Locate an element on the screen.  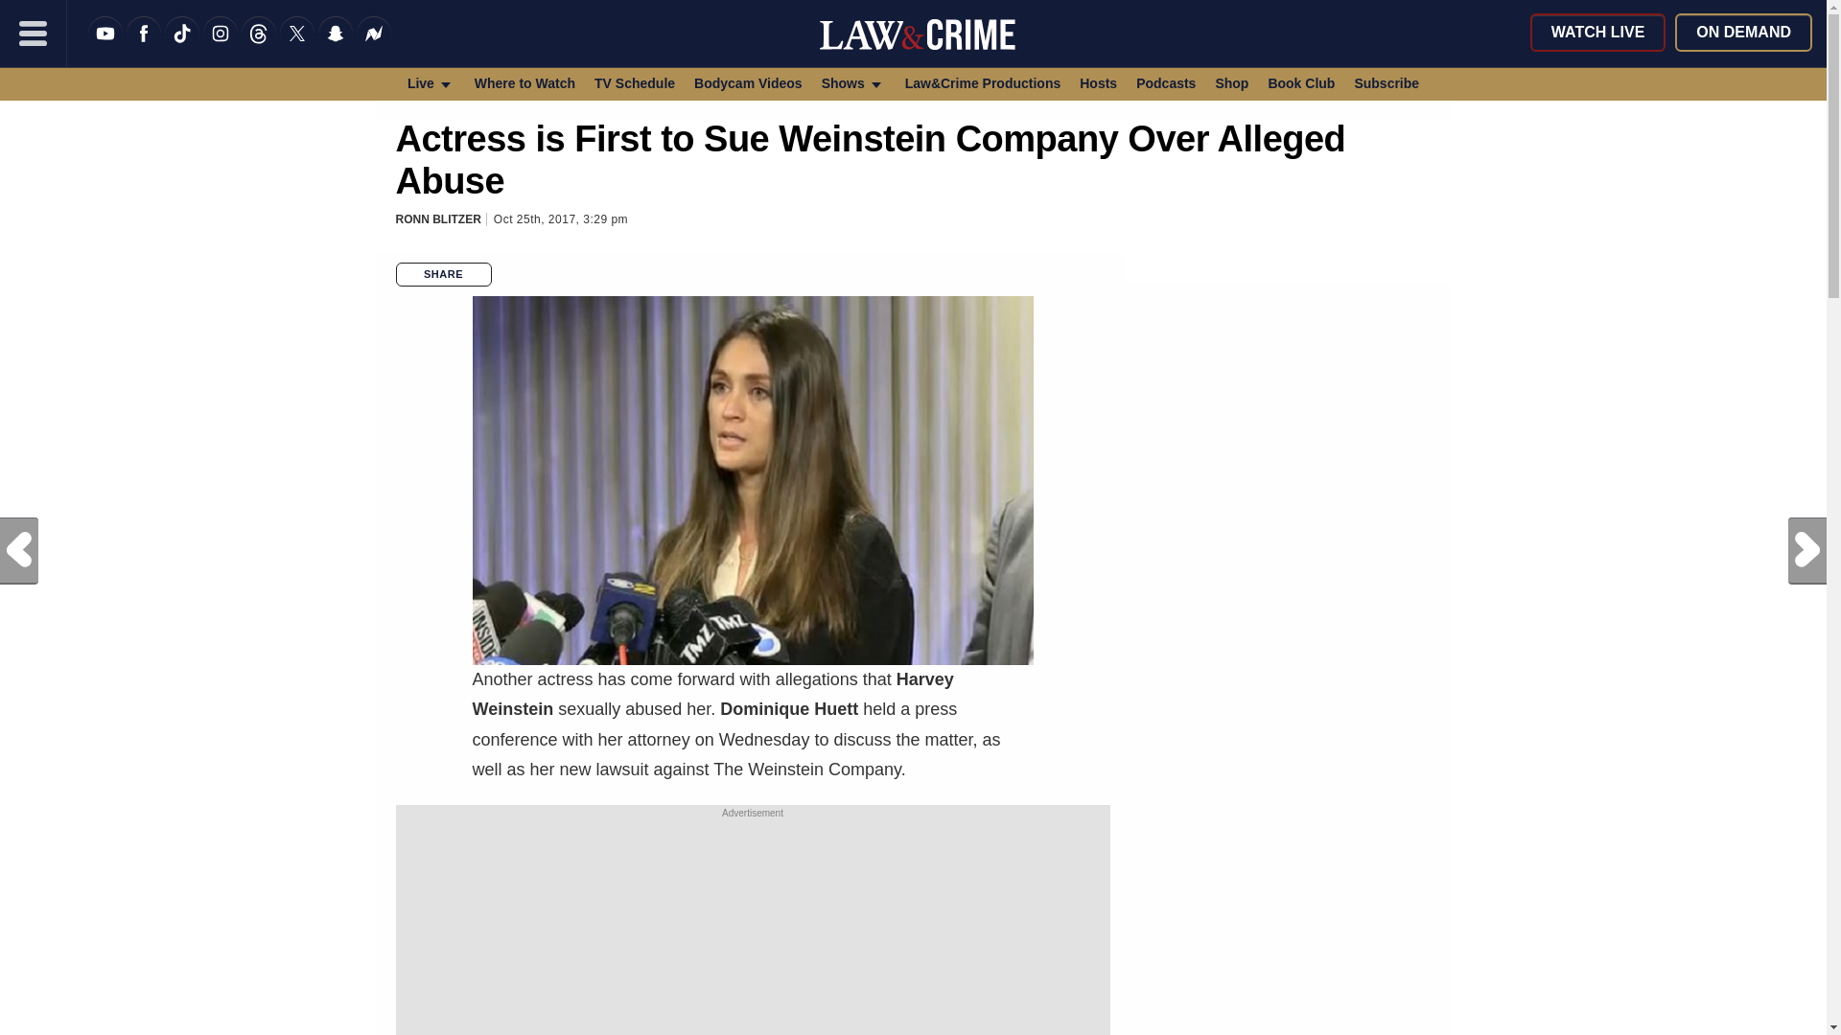
YouTube is located at coordinates (105, 45).